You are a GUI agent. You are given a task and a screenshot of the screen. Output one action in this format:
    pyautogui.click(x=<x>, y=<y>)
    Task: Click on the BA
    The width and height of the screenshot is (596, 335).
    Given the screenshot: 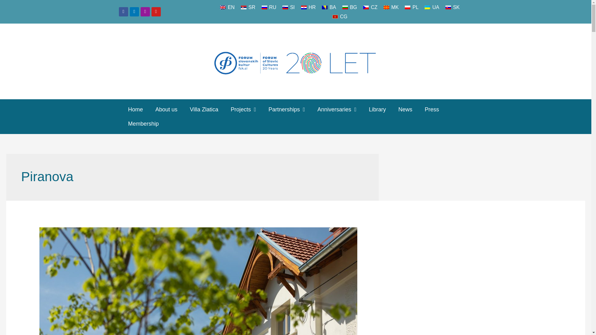 What is the action you would take?
    pyautogui.click(x=329, y=7)
    